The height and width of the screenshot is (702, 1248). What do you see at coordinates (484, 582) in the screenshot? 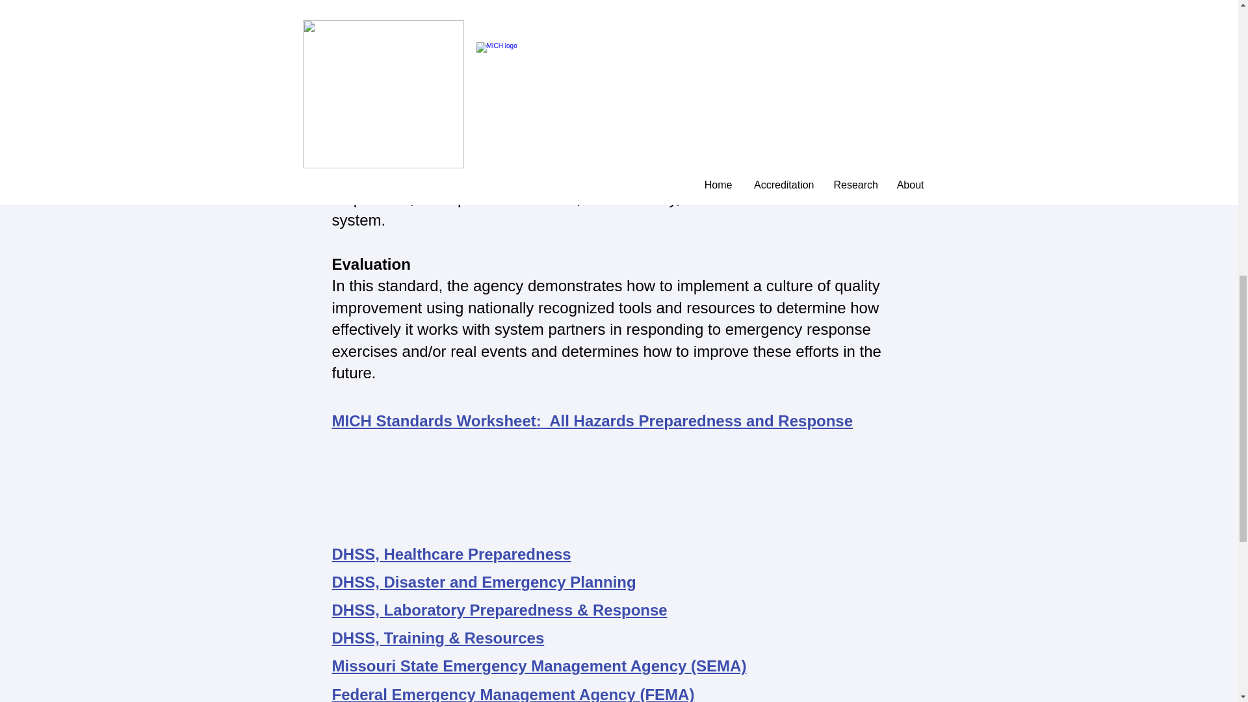
I see `DHSS, Disaster and Emergency Planning` at bounding box center [484, 582].